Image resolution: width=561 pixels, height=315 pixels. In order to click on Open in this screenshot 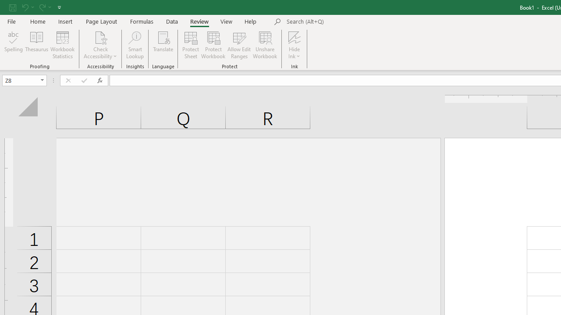, I will do `click(42, 80)`.